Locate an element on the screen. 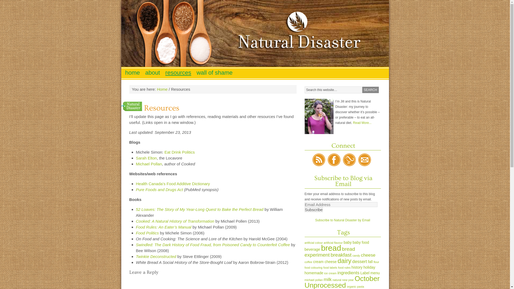 The image size is (514, 289). history is located at coordinates (357, 267).